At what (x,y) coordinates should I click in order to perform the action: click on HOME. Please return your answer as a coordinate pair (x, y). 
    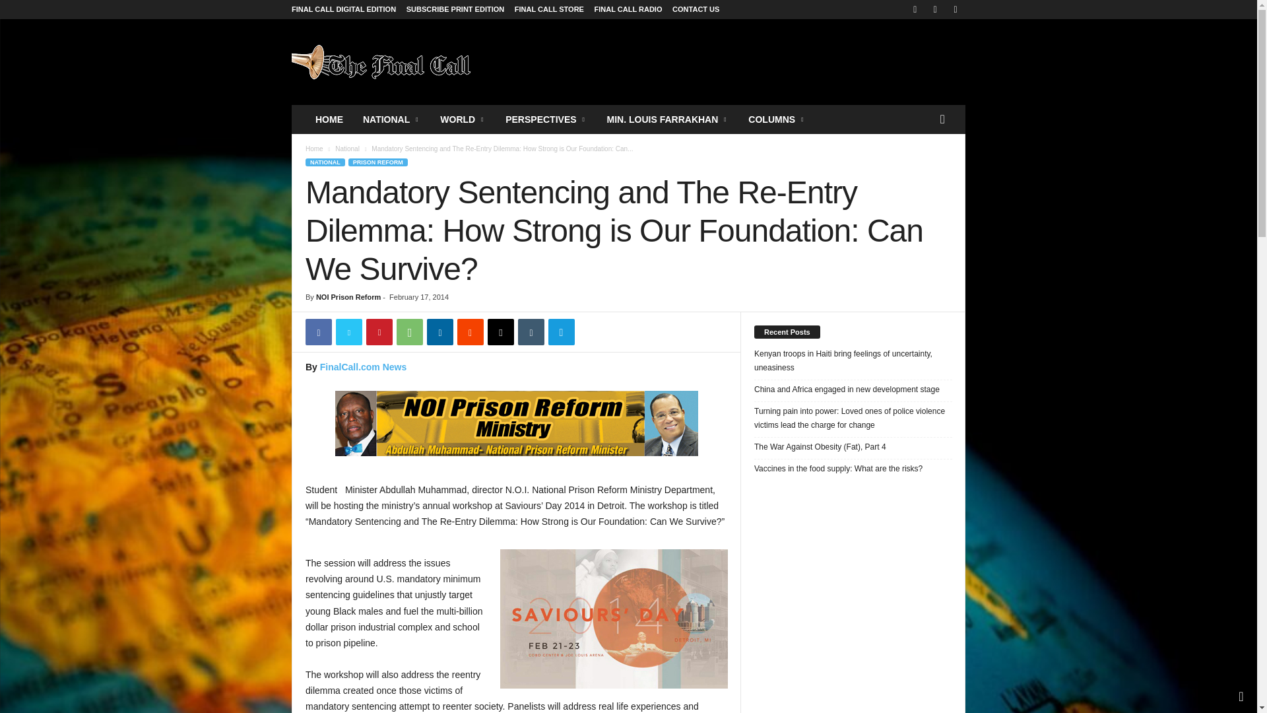
    Looking at the image, I should click on (329, 119).